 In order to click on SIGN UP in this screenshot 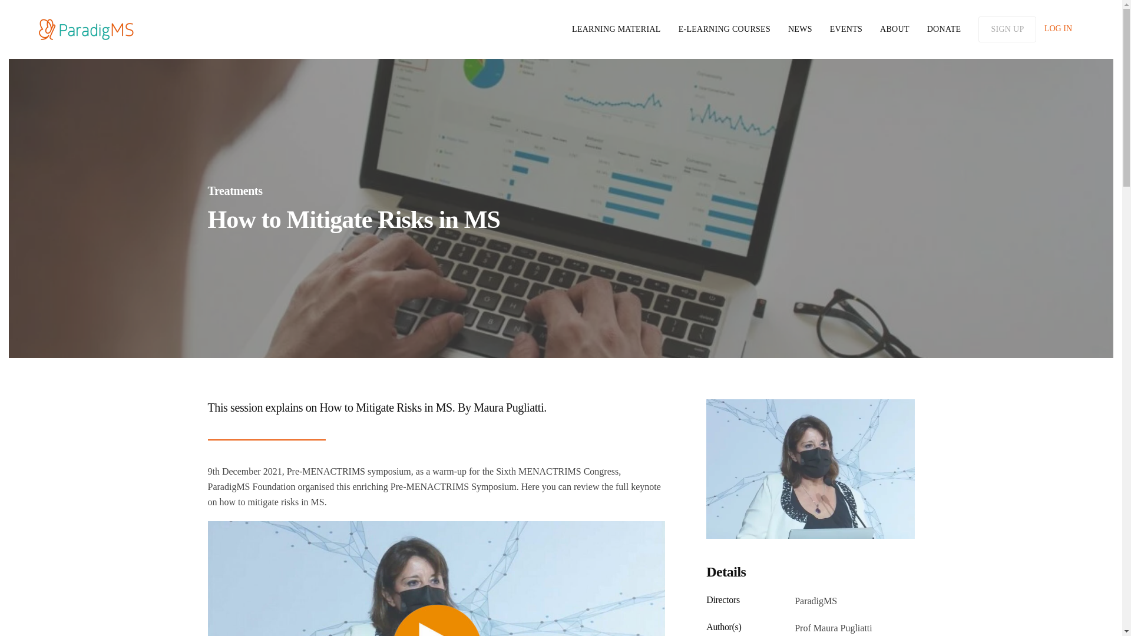, I will do `click(1007, 29)`.